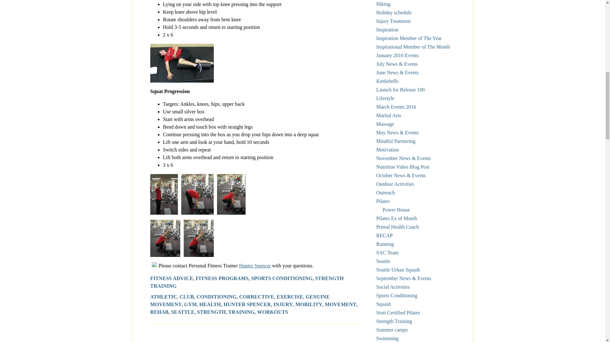 The width and height of the screenshot is (610, 343). What do you see at coordinates (164, 297) in the screenshot?
I see `ATHLETIC` at bounding box center [164, 297].